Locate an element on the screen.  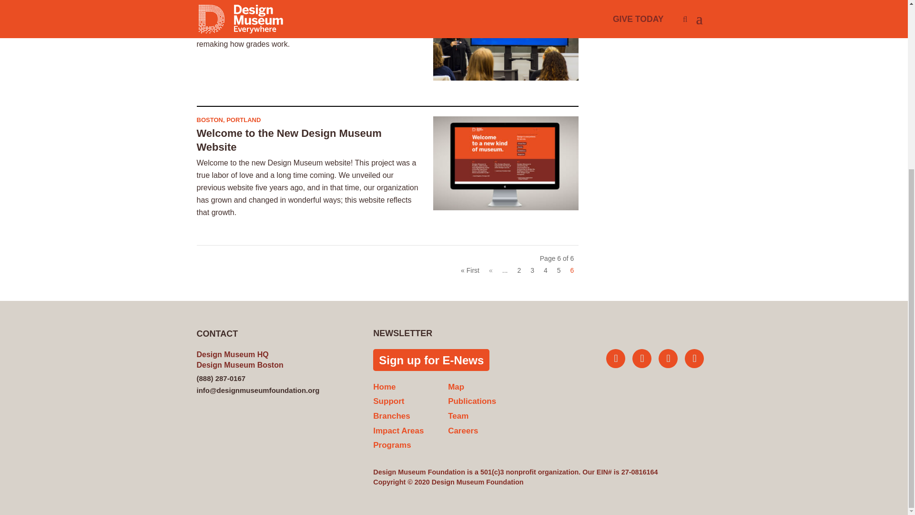
Our second city. Named by a coin toss. City of Roses. PDX. is located at coordinates (243, 120).